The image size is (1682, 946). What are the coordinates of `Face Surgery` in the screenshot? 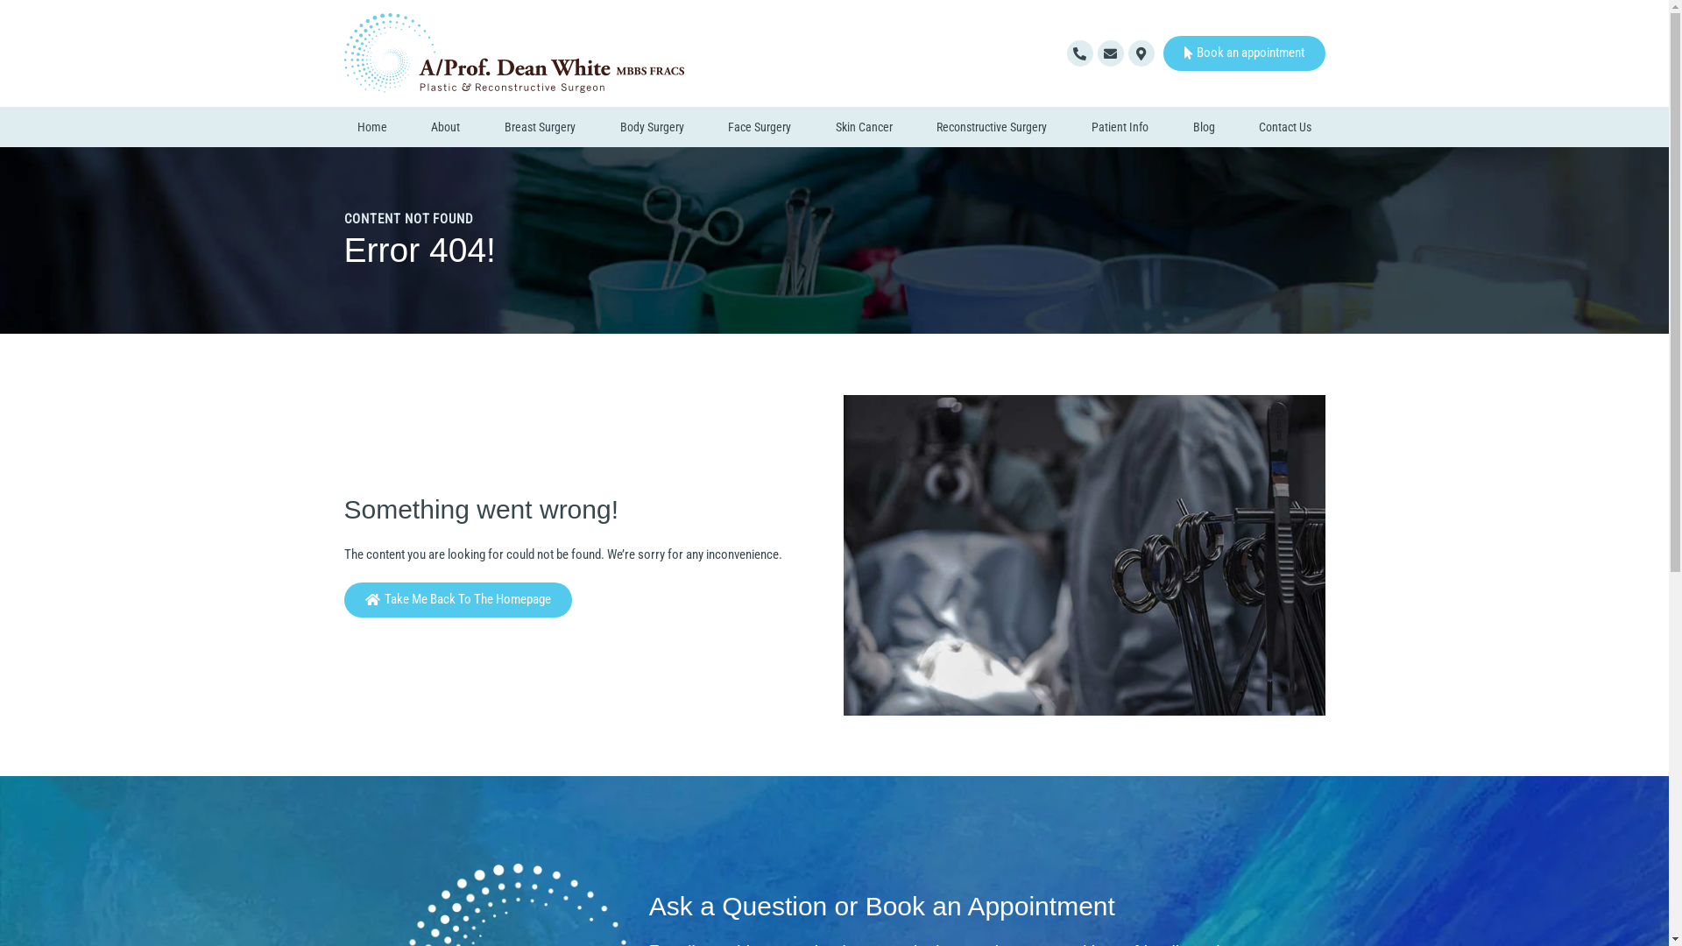 It's located at (760, 127).